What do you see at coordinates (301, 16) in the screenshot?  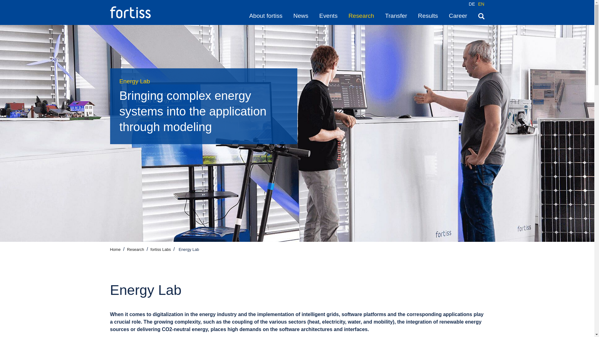 I see `News` at bounding box center [301, 16].